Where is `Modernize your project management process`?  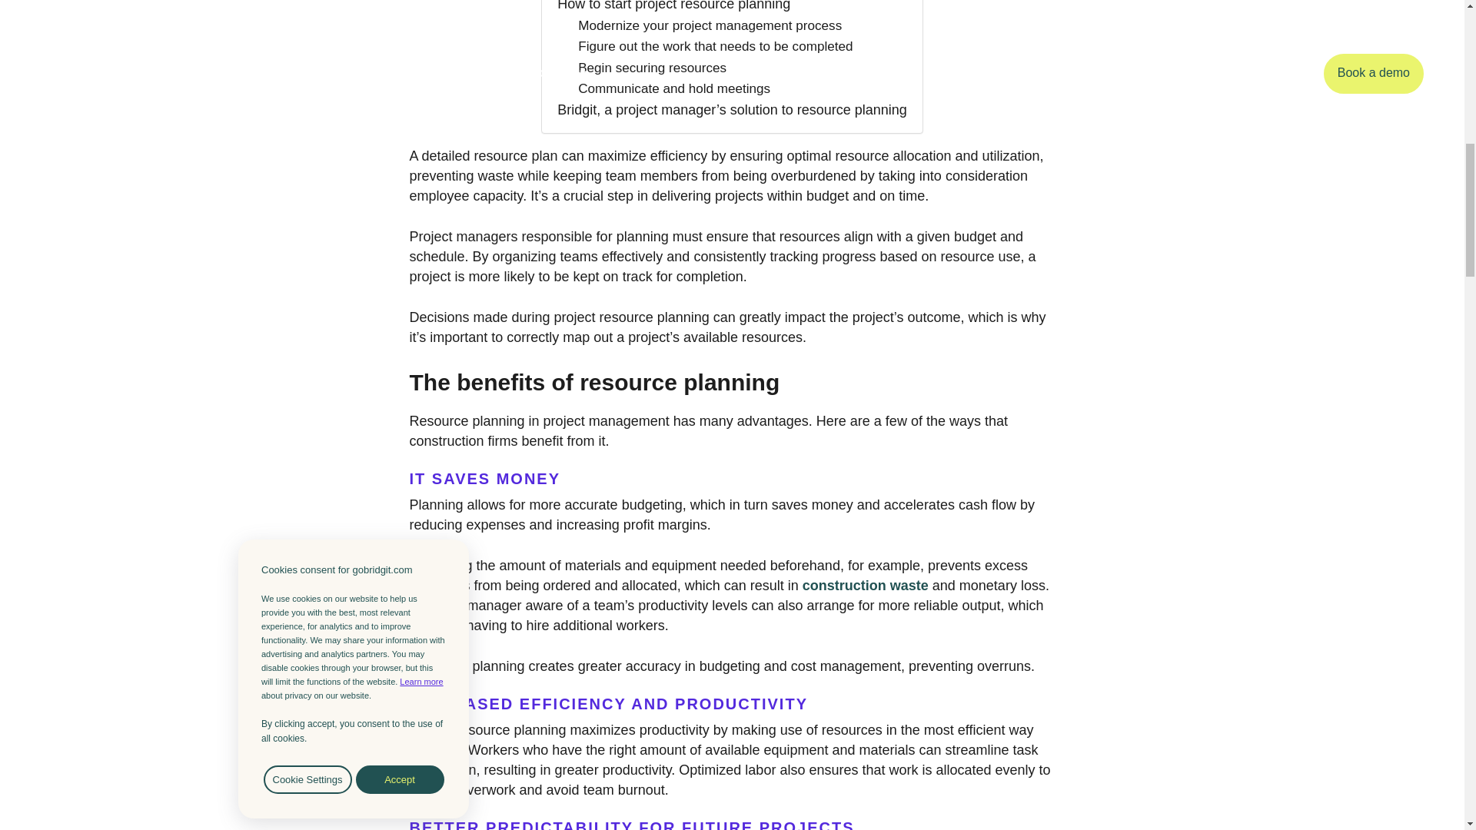
Modernize your project management process is located at coordinates (710, 26).